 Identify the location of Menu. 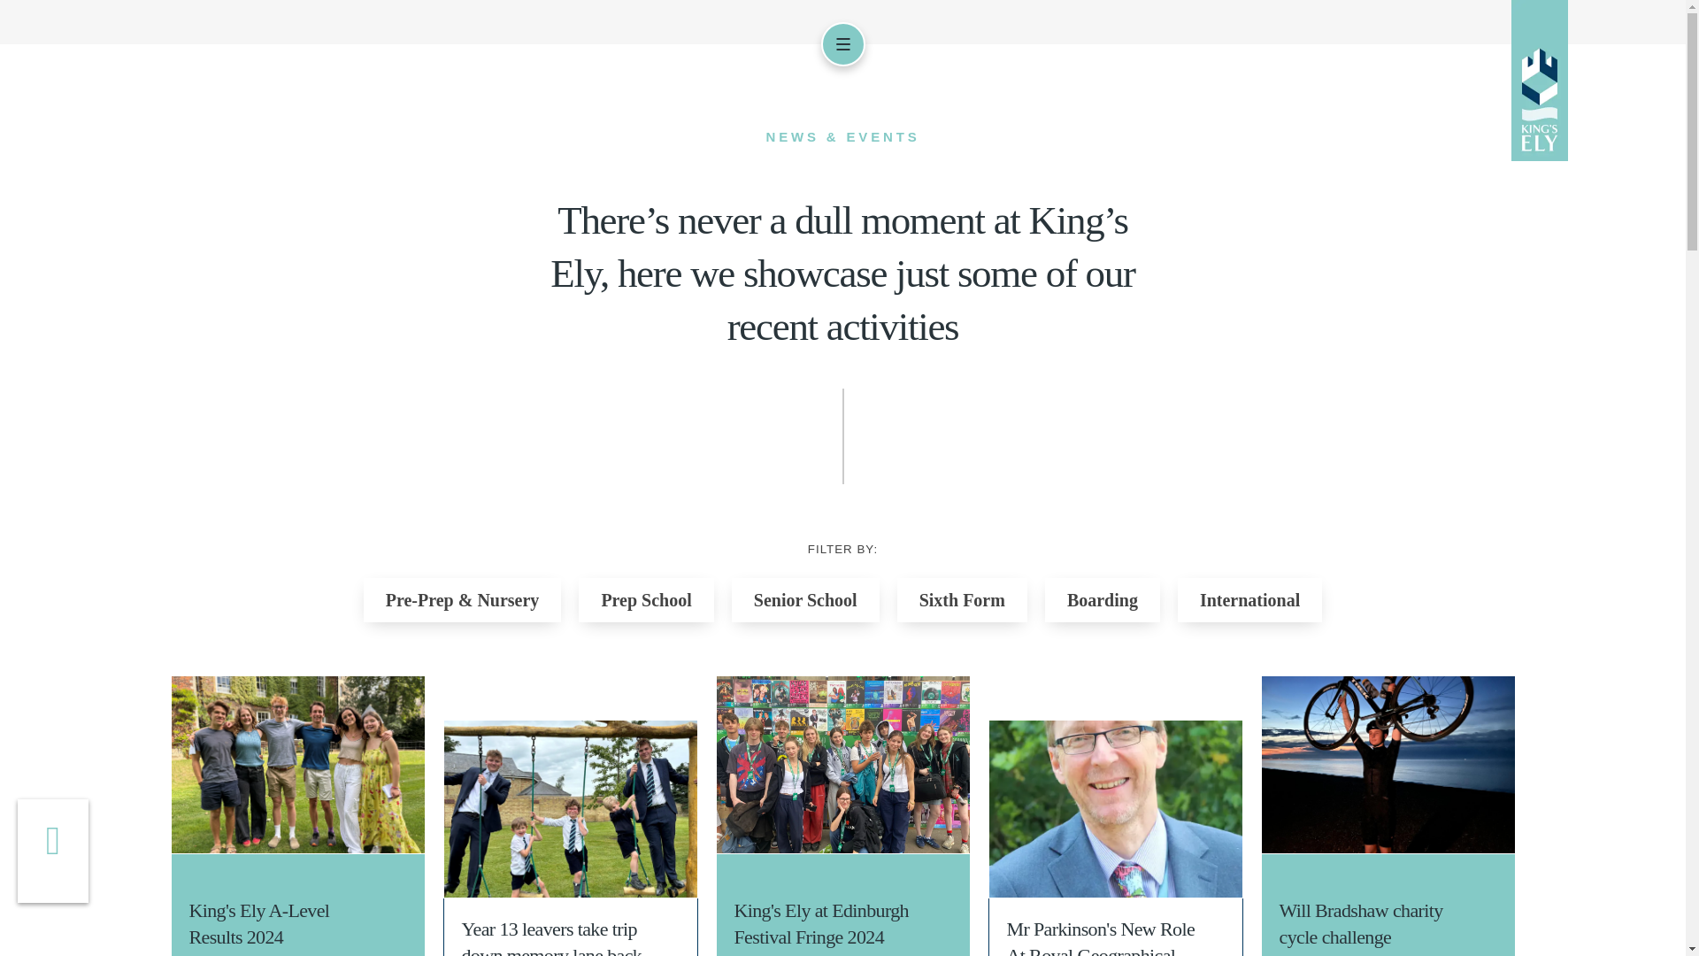
(842, 43).